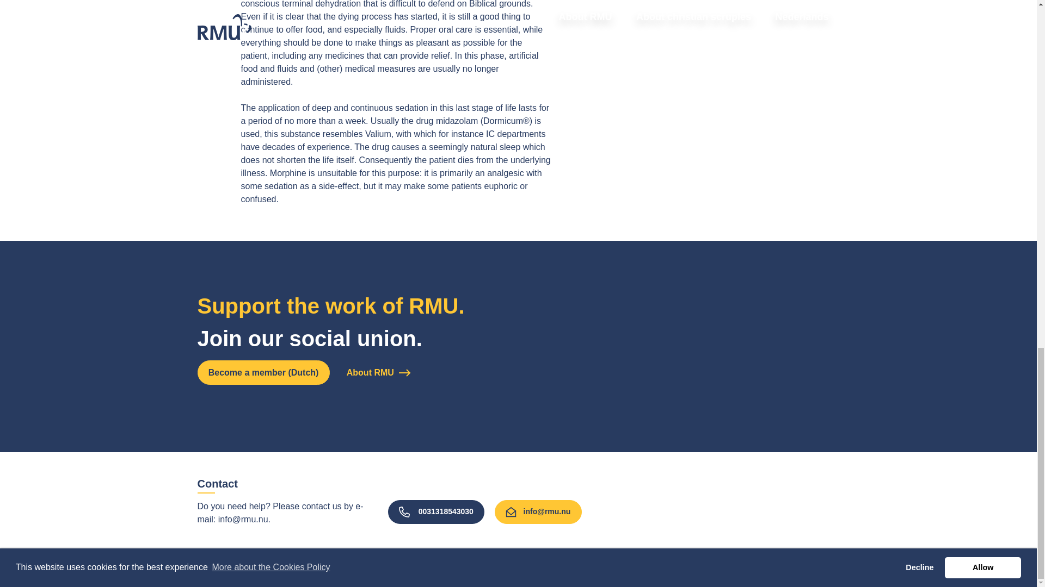 The height and width of the screenshot is (587, 1045). I want to click on Sitemap, so click(211, 574).